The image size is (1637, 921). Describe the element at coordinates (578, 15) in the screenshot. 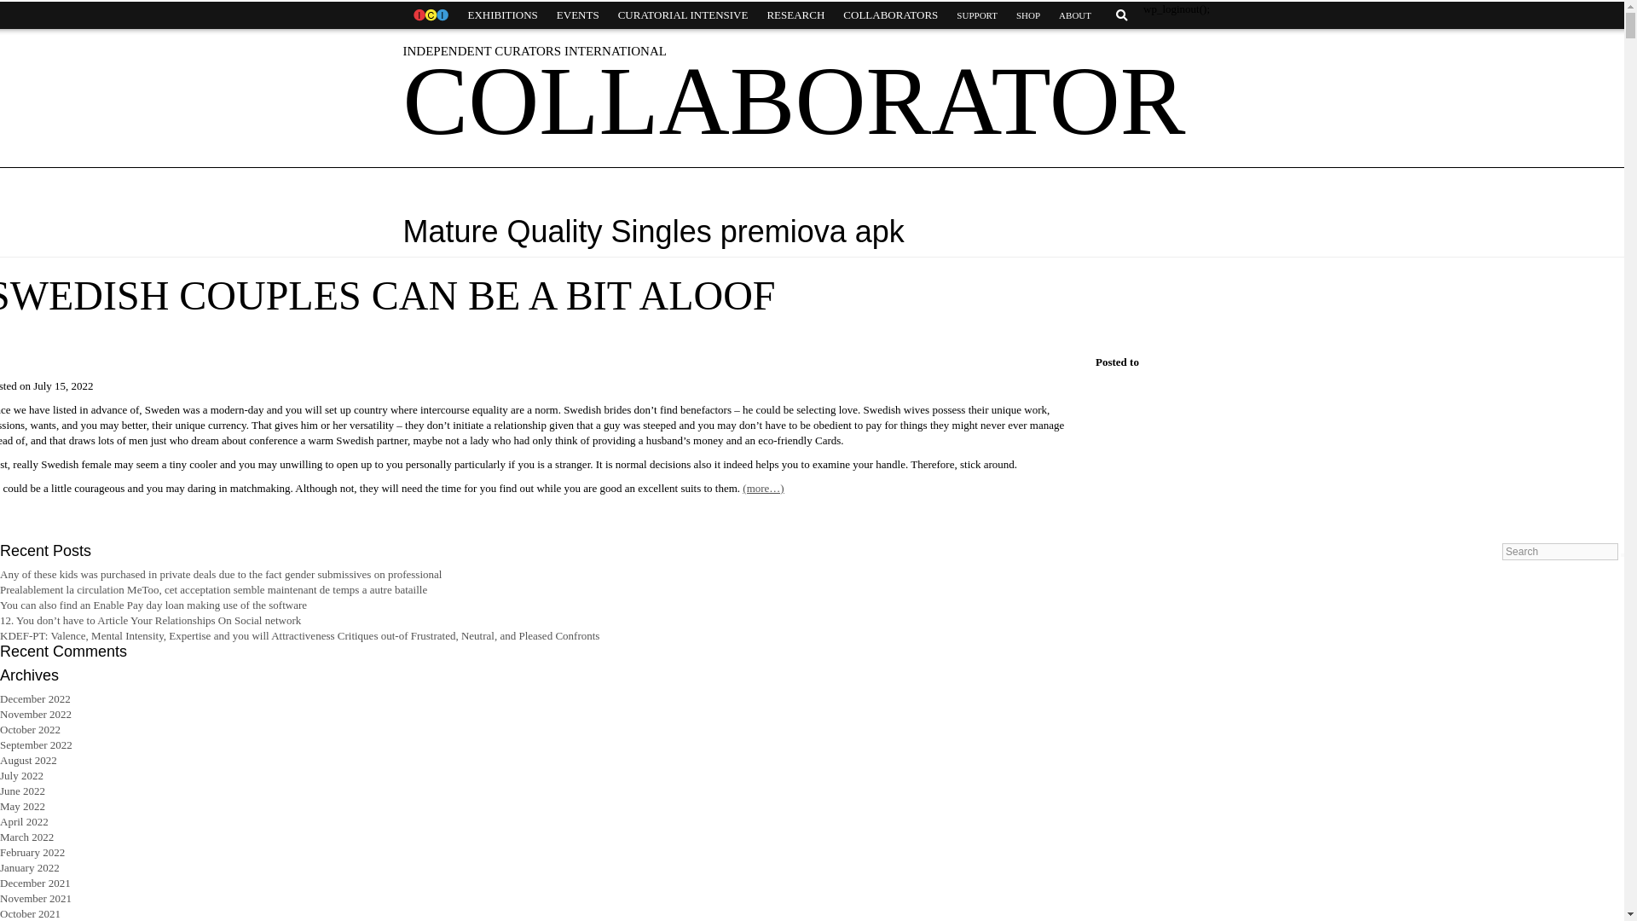

I see `EVENTS` at that location.